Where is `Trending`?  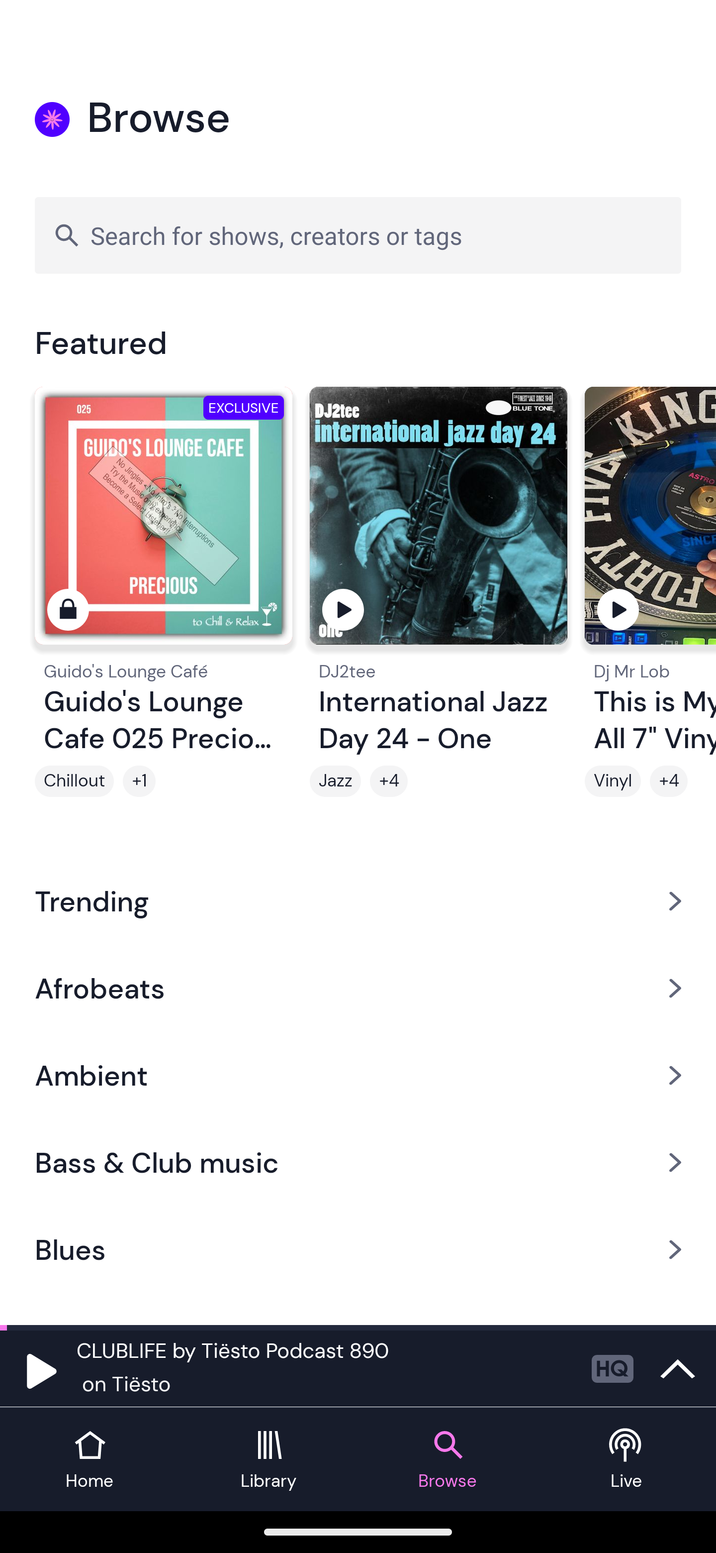
Trending is located at coordinates (358, 900).